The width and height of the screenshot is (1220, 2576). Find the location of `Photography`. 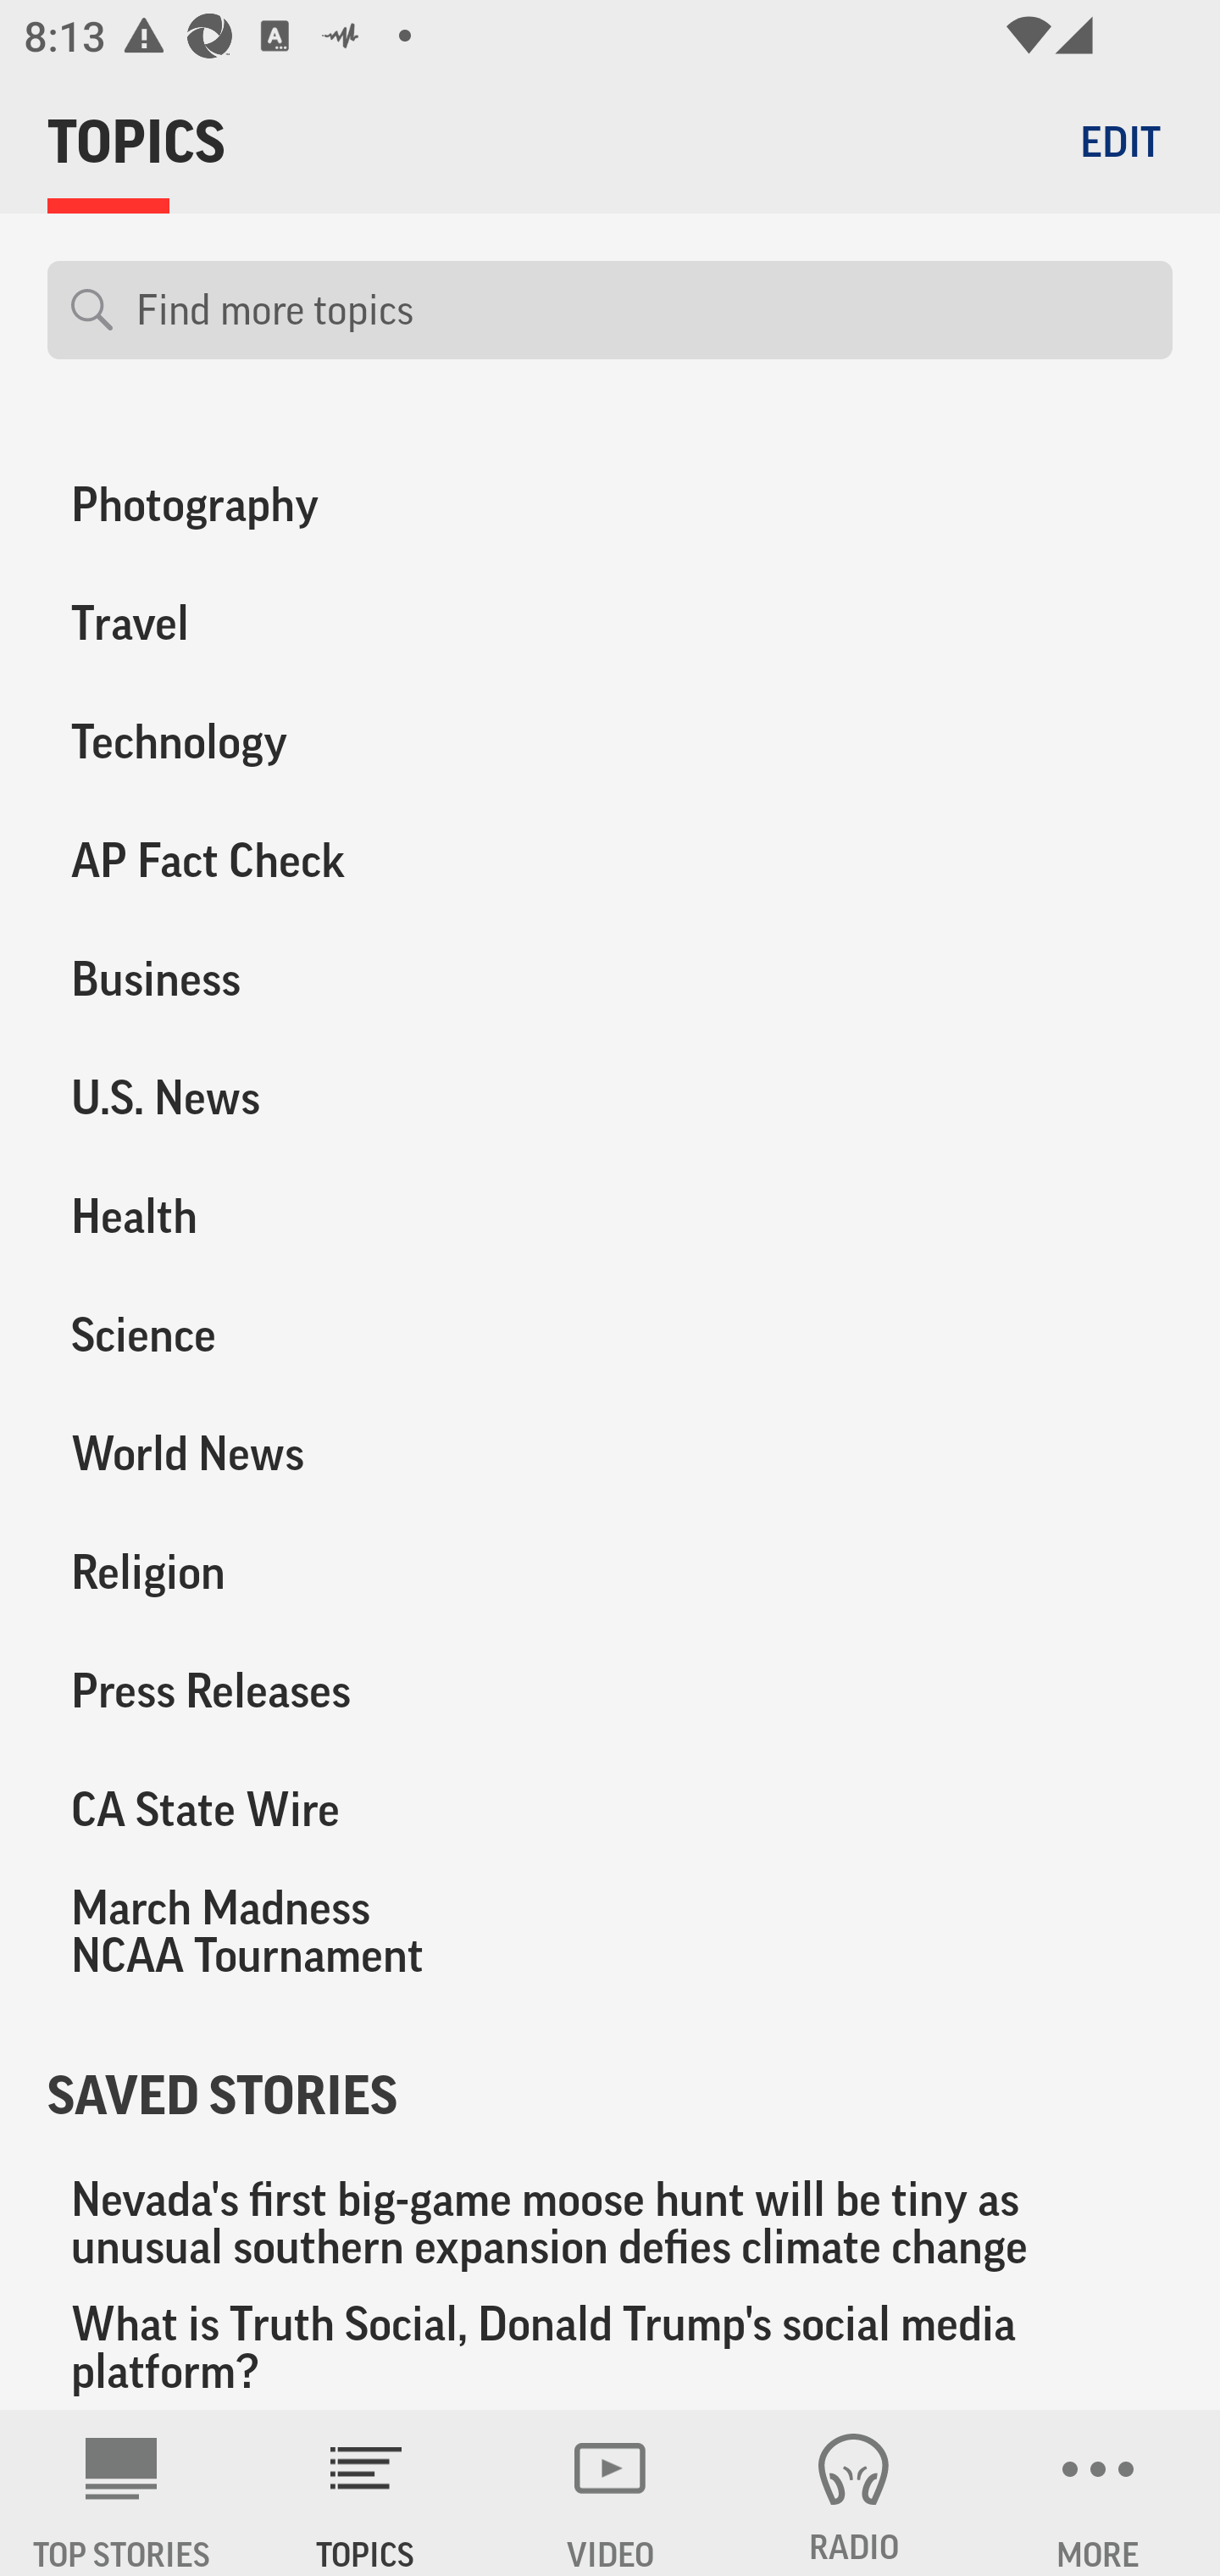

Photography is located at coordinates (305, 504).